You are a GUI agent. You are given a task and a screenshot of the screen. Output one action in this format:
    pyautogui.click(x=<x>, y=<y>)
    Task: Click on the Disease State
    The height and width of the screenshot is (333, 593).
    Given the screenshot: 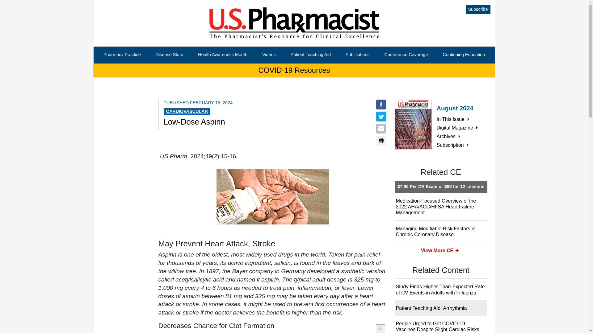 What is the action you would take?
    pyautogui.click(x=170, y=55)
    